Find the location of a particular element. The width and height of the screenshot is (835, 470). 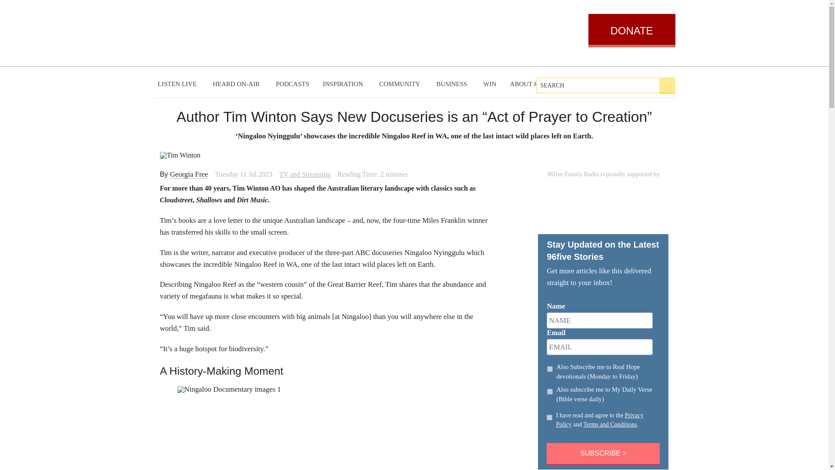

PODCASTS is located at coordinates (292, 84).